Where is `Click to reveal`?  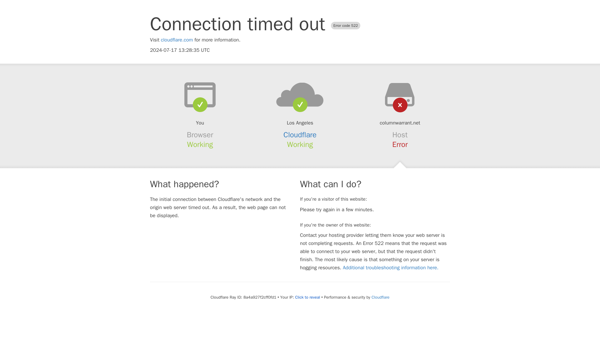
Click to reveal is located at coordinates (307, 297).